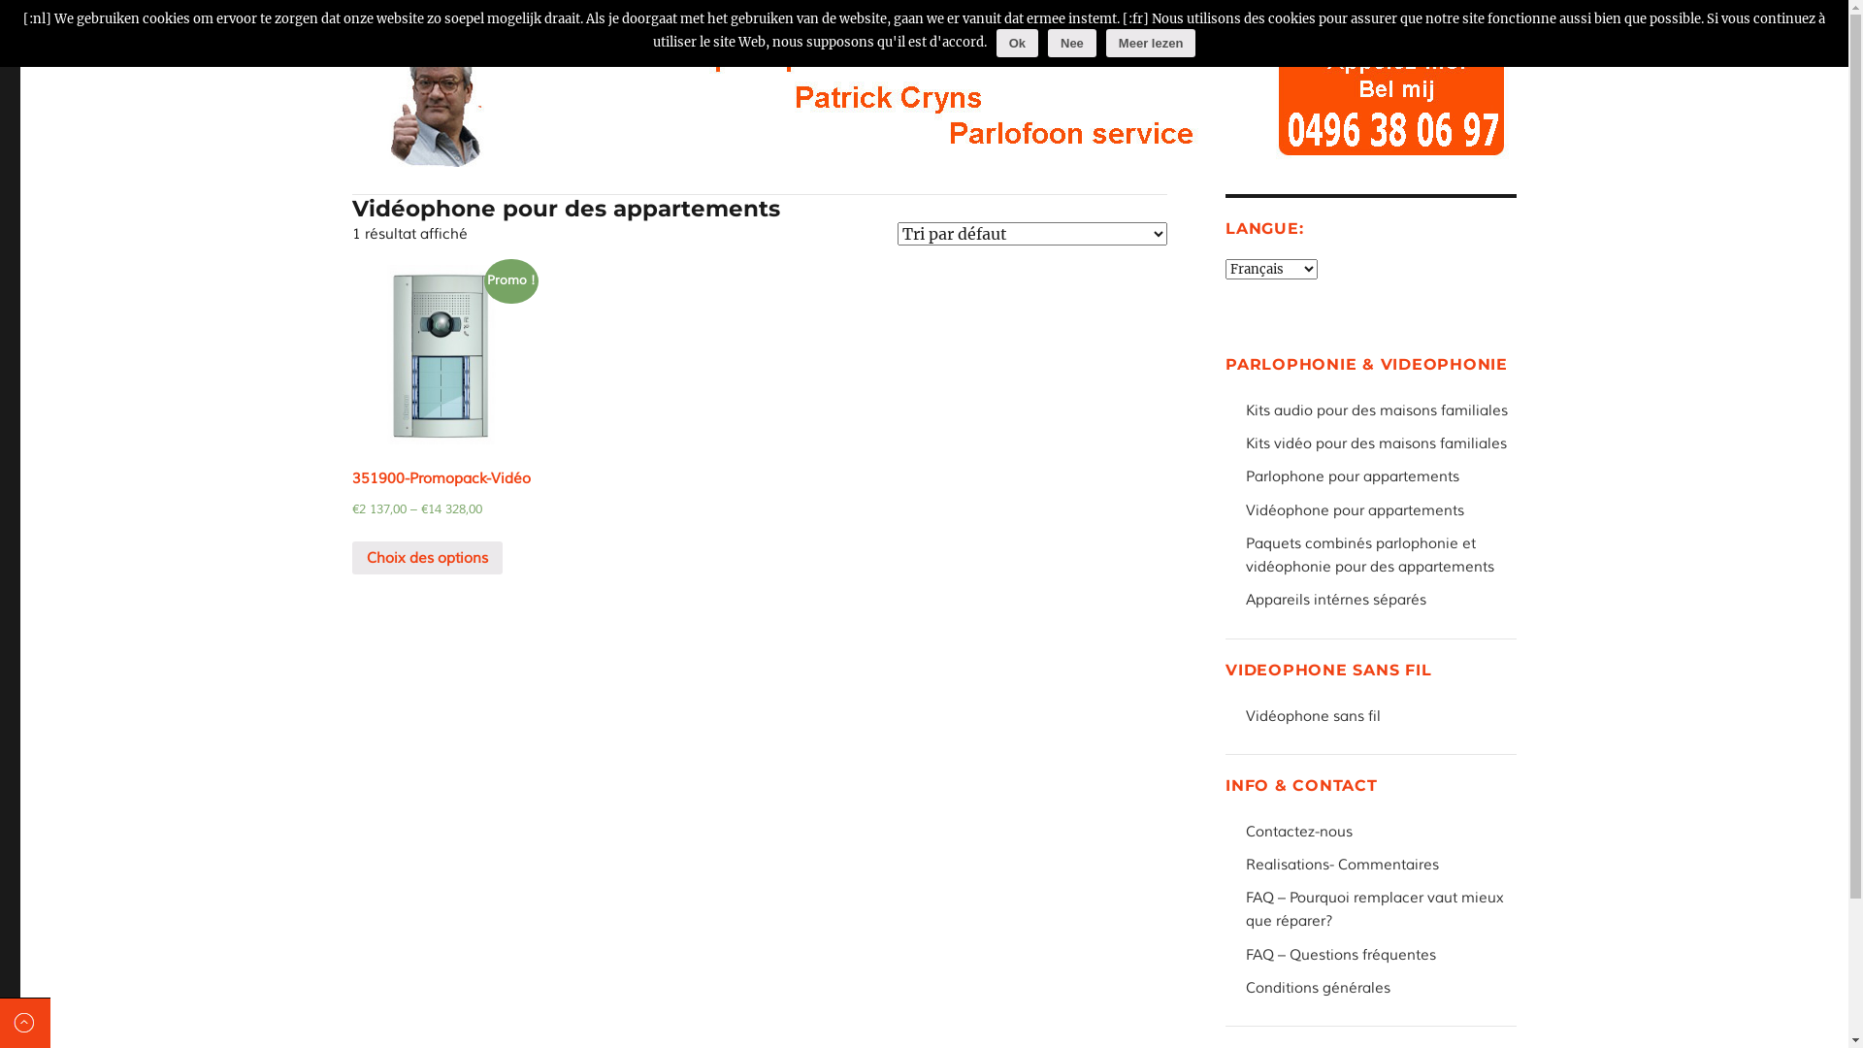  I want to click on Meer lezen, so click(1151, 43).